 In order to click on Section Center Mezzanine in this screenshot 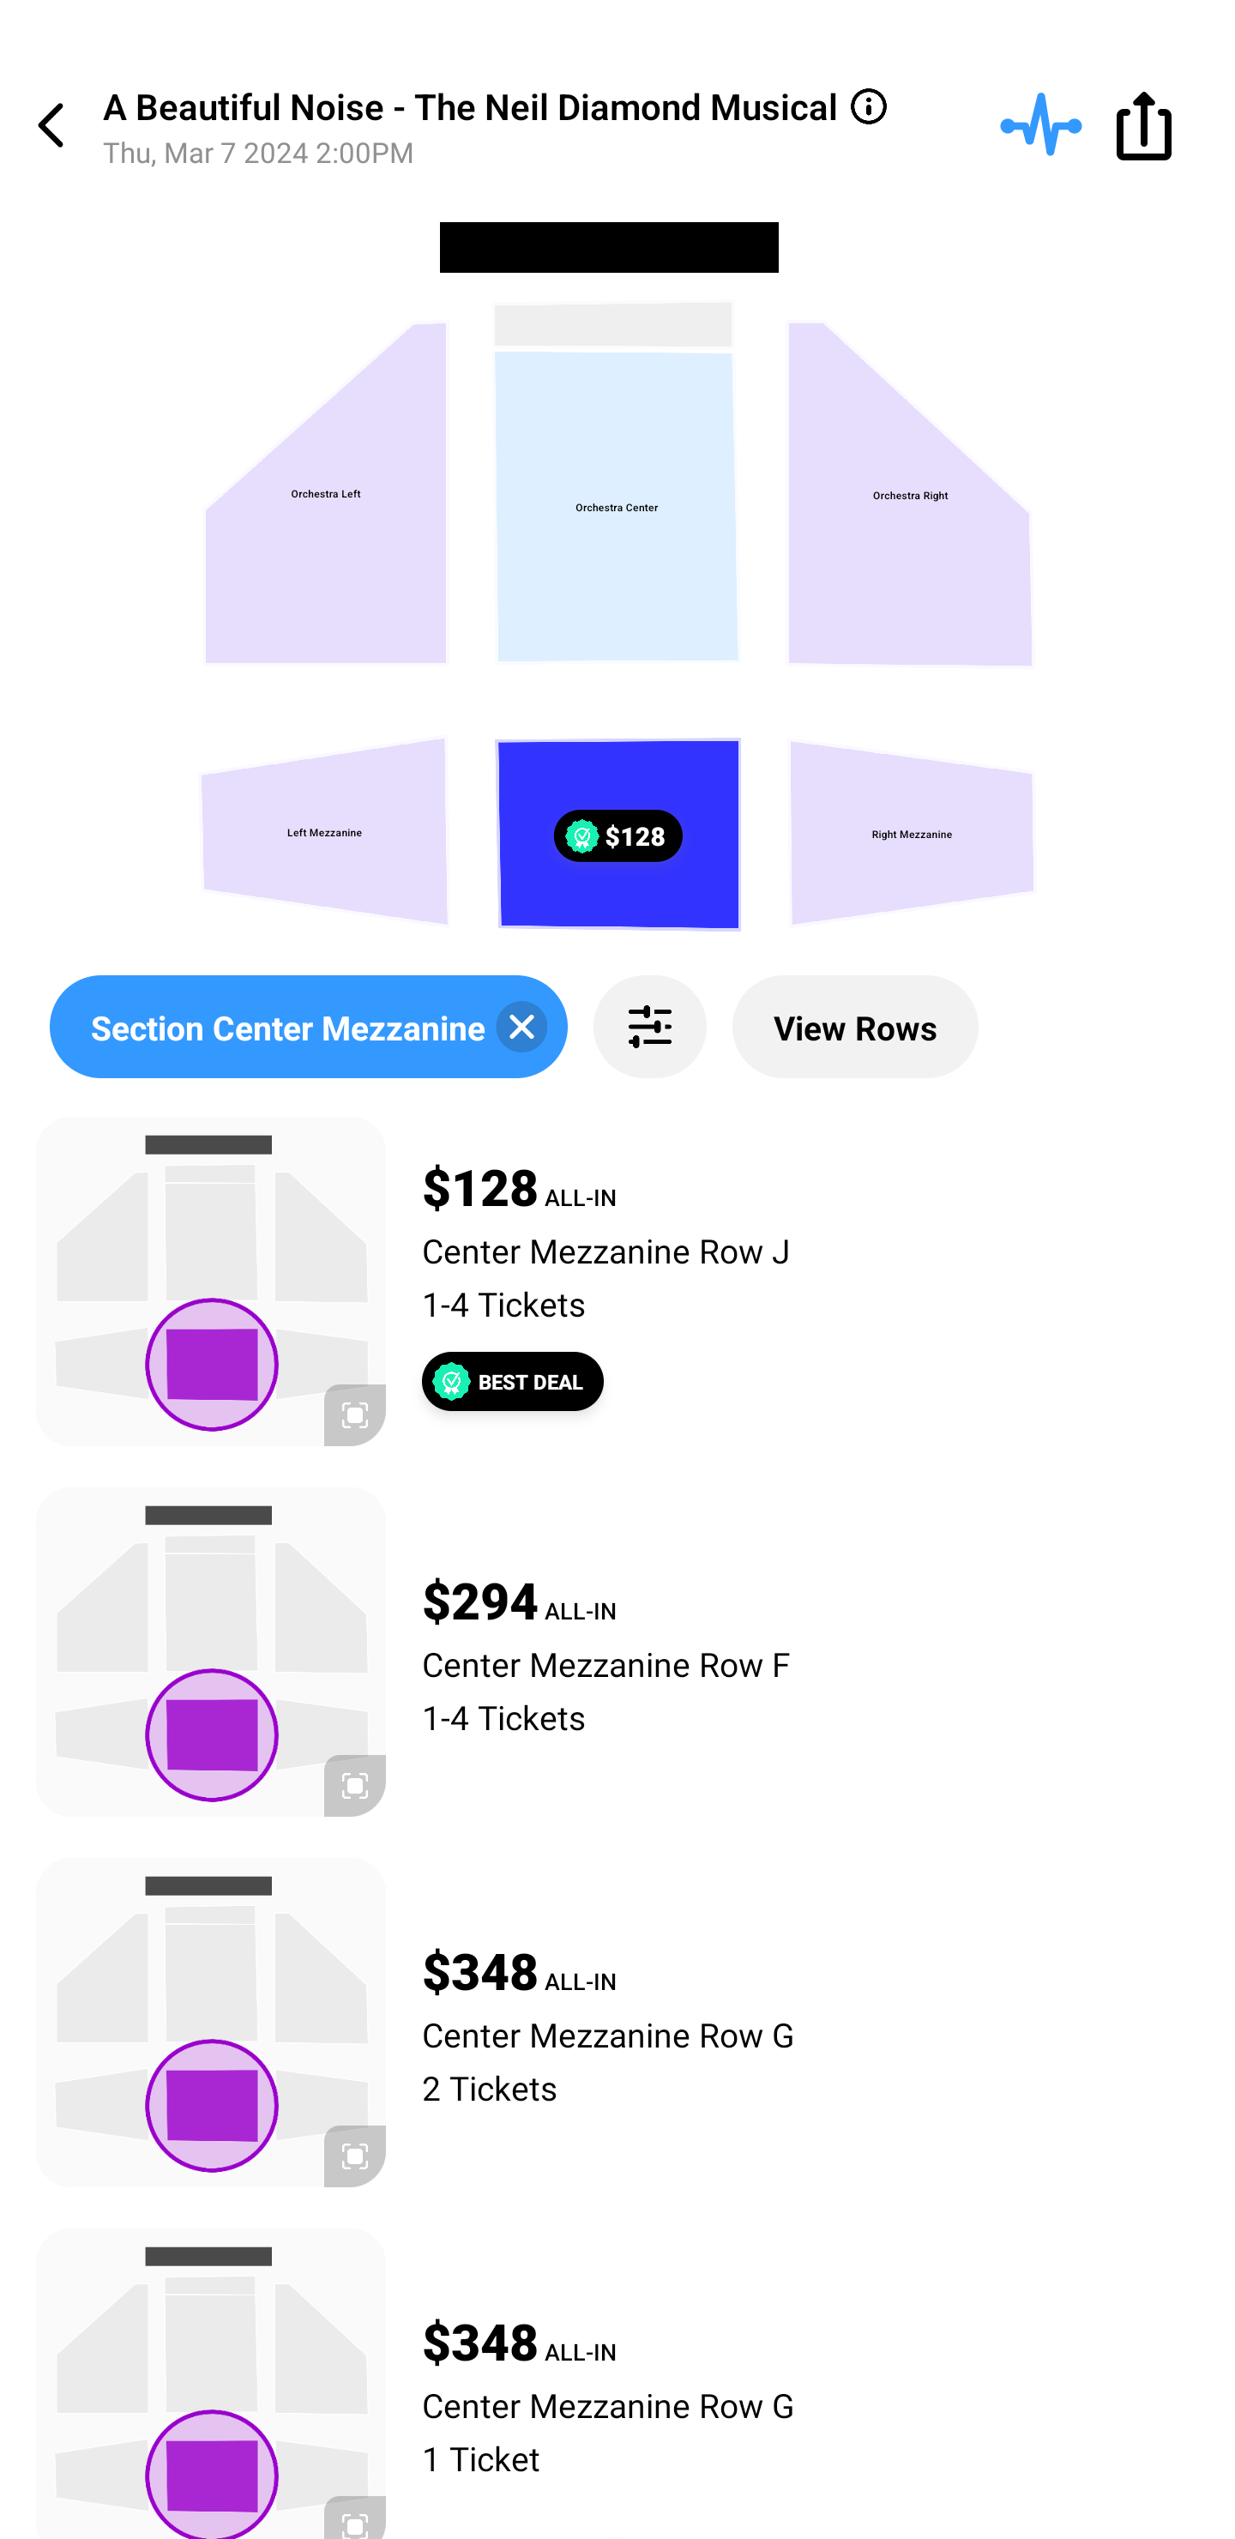, I will do `click(309, 1027)`.